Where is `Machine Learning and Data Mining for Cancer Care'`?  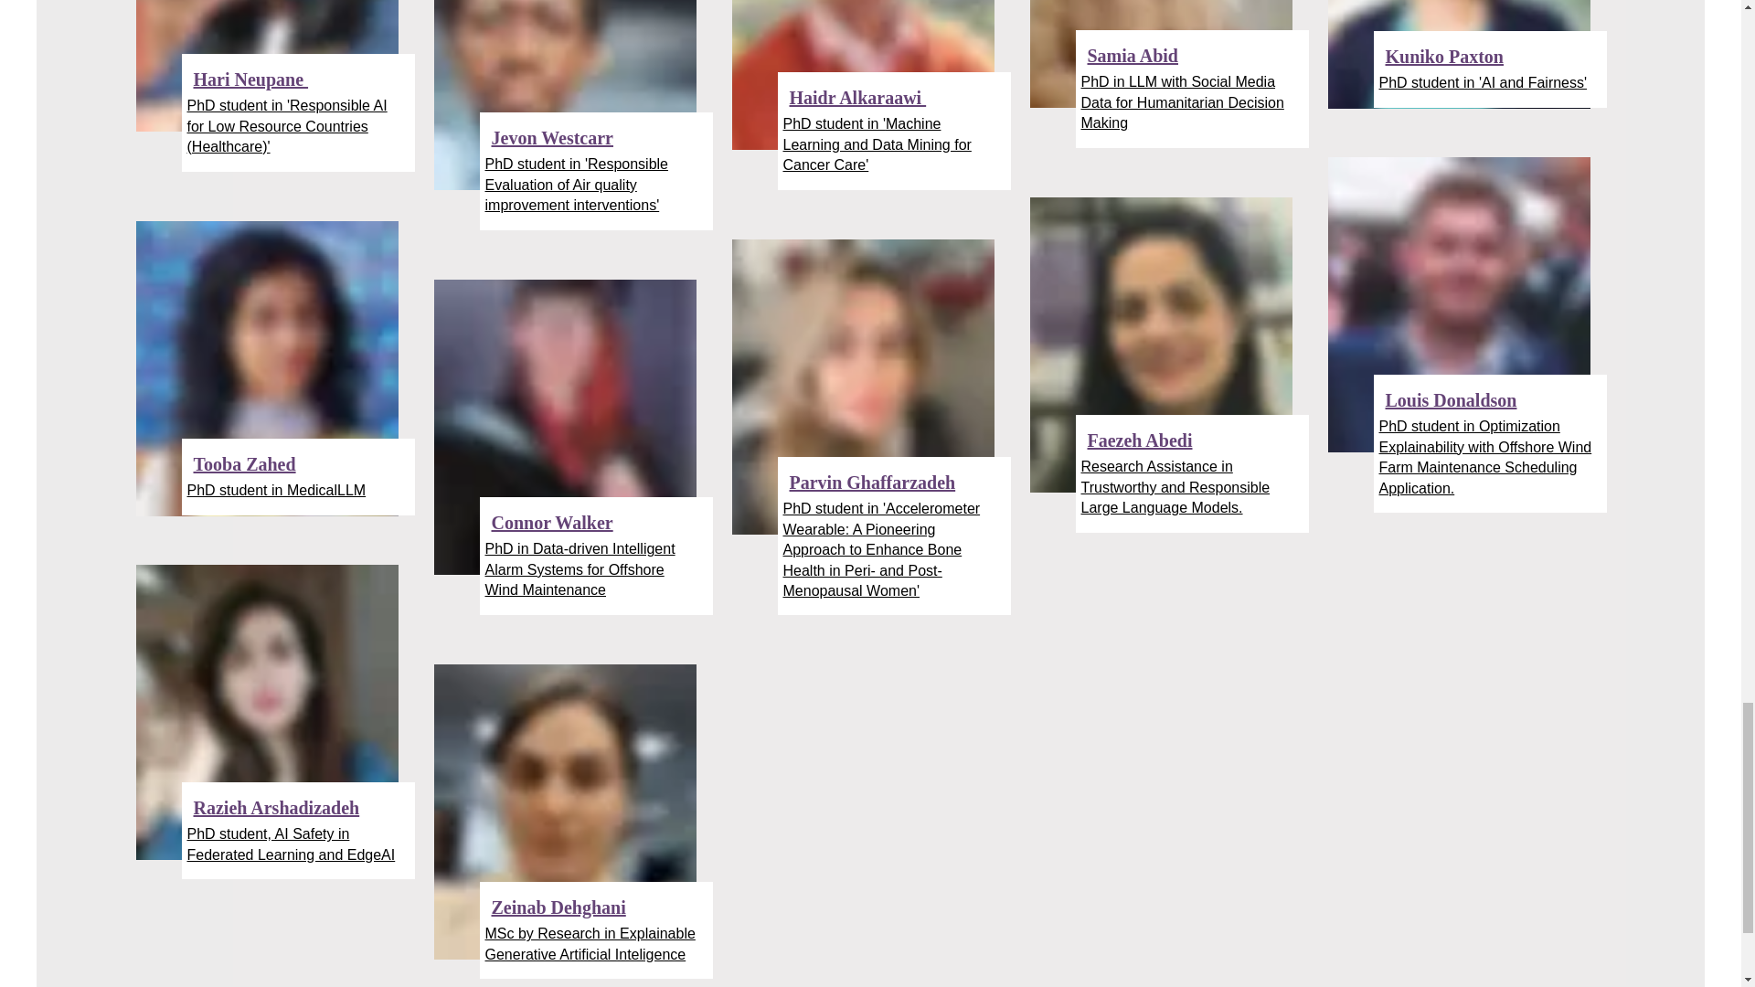
Machine Learning and Data Mining for Cancer Care' is located at coordinates (876, 144).